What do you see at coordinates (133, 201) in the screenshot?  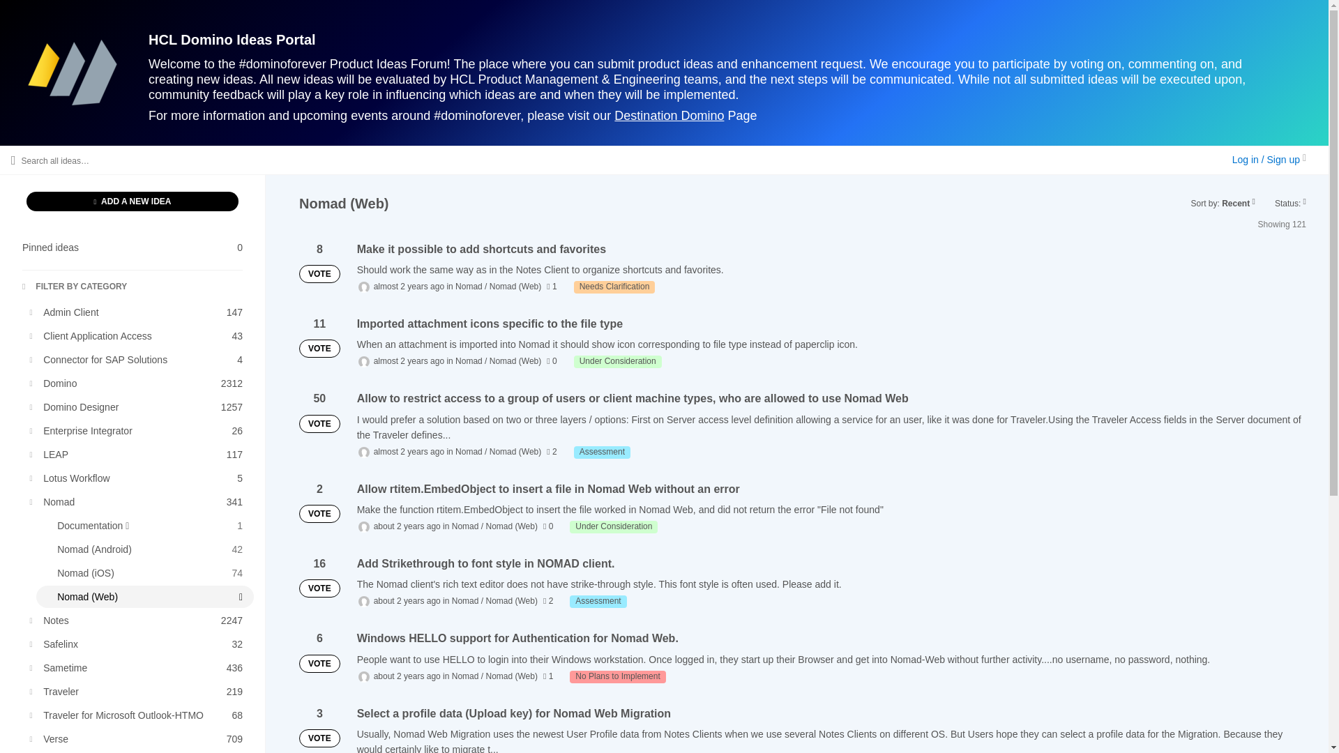 I see `Under Consideration` at bounding box center [133, 201].